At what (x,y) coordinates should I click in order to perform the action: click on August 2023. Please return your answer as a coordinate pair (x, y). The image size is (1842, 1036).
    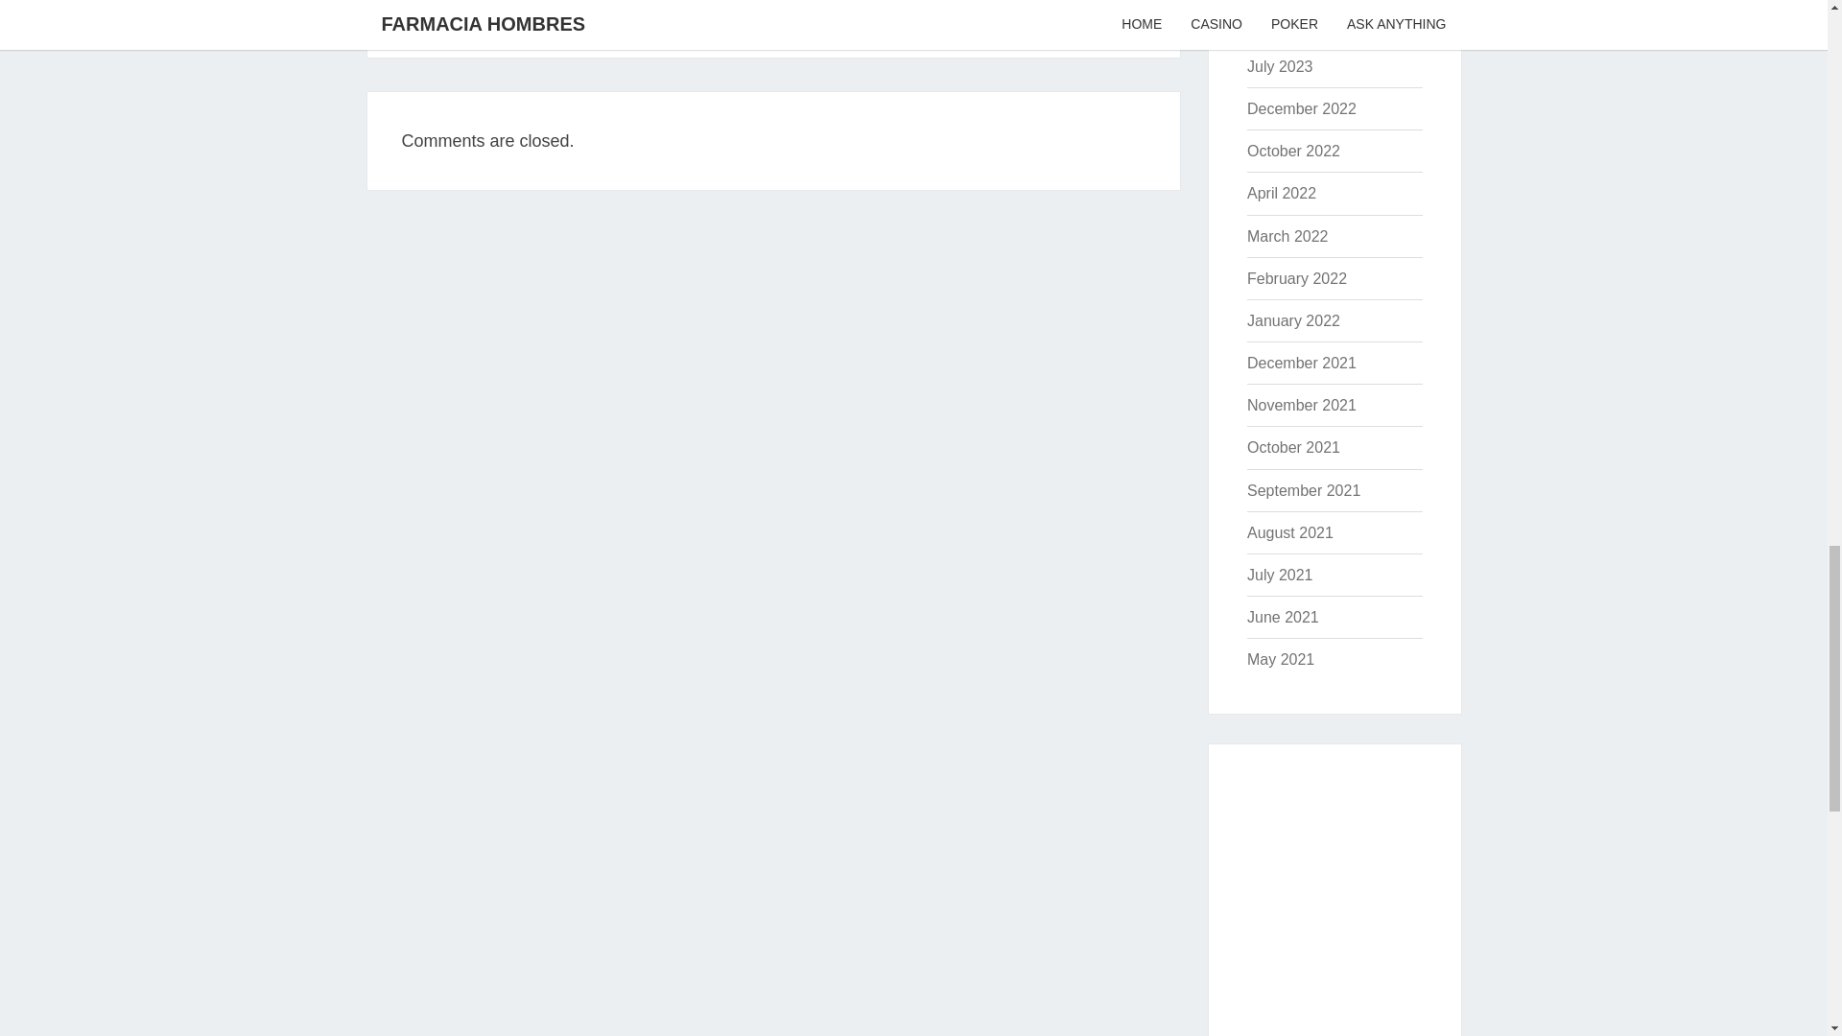
    Looking at the image, I should click on (1289, 24).